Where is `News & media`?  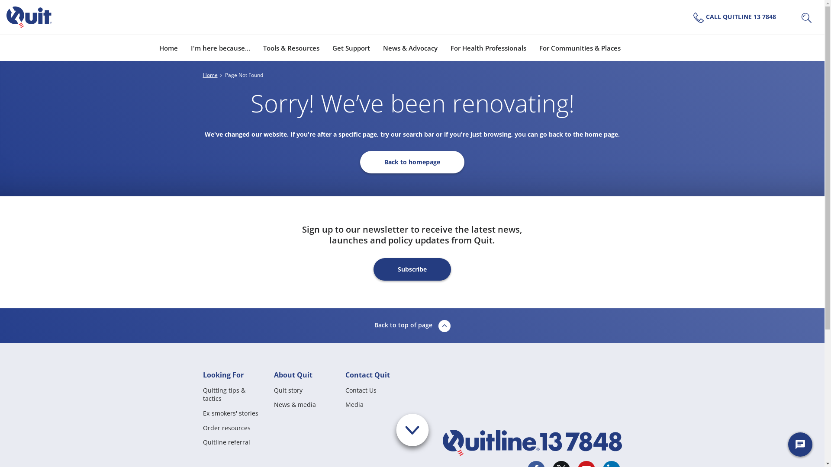 News & media is located at coordinates (295, 405).